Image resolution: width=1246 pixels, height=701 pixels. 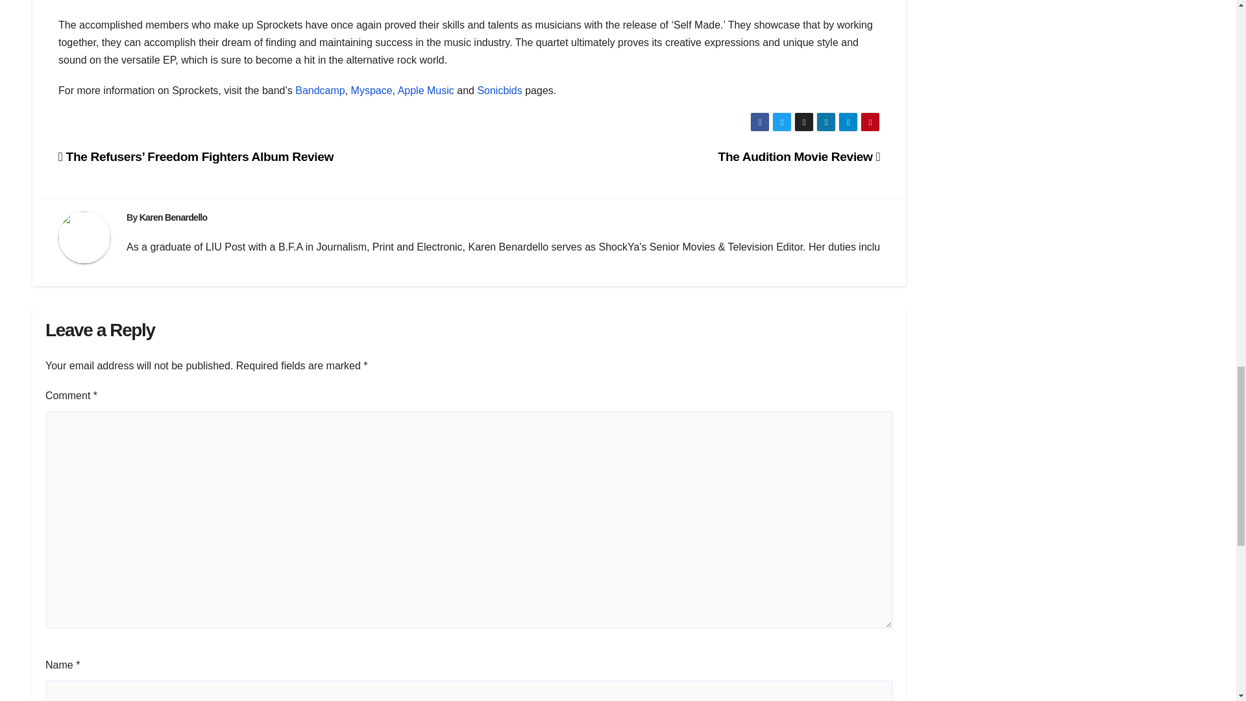 I want to click on Bandcamp, so click(x=320, y=90).